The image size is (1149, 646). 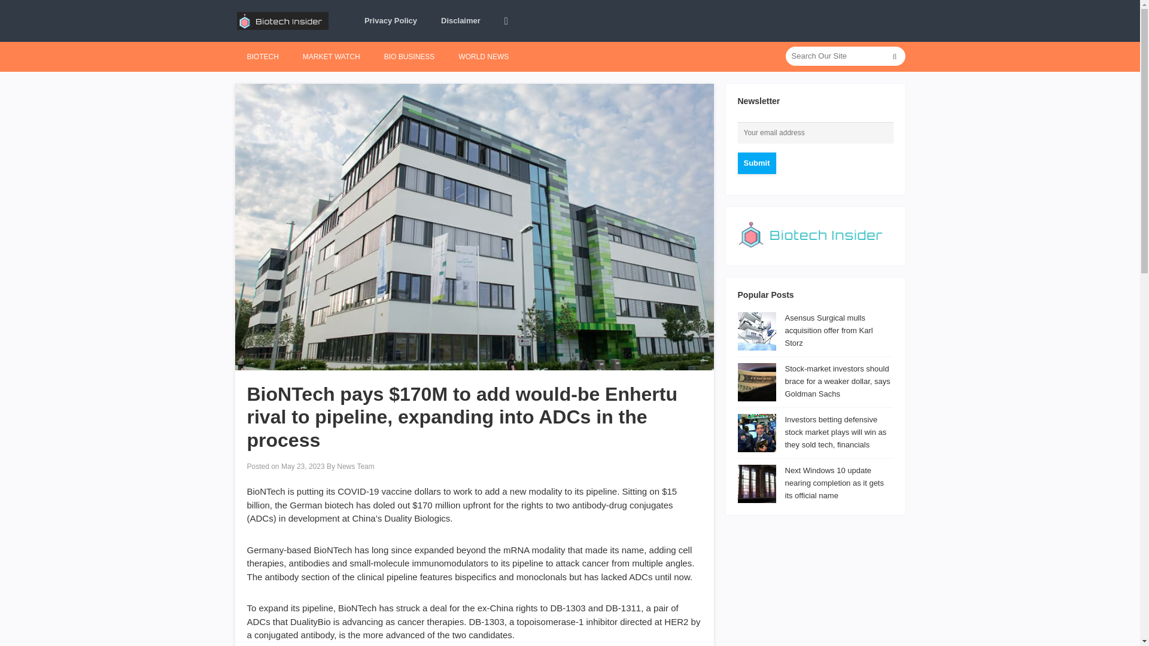 What do you see at coordinates (461, 21) in the screenshot?
I see `Disclaimer` at bounding box center [461, 21].